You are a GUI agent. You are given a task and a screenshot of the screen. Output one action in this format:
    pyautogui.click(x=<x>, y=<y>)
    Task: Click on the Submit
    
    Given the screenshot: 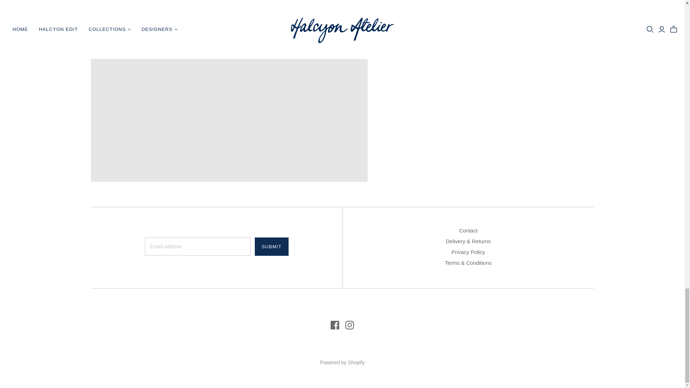 What is the action you would take?
    pyautogui.click(x=271, y=246)
    